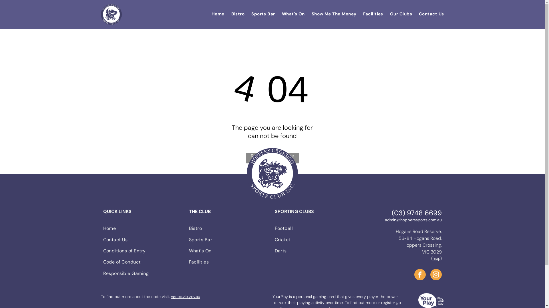 The image size is (549, 308). What do you see at coordinates (144, 274) in the screenshot?
I see `Responsible Gaming` at bounding box center [144, 274].